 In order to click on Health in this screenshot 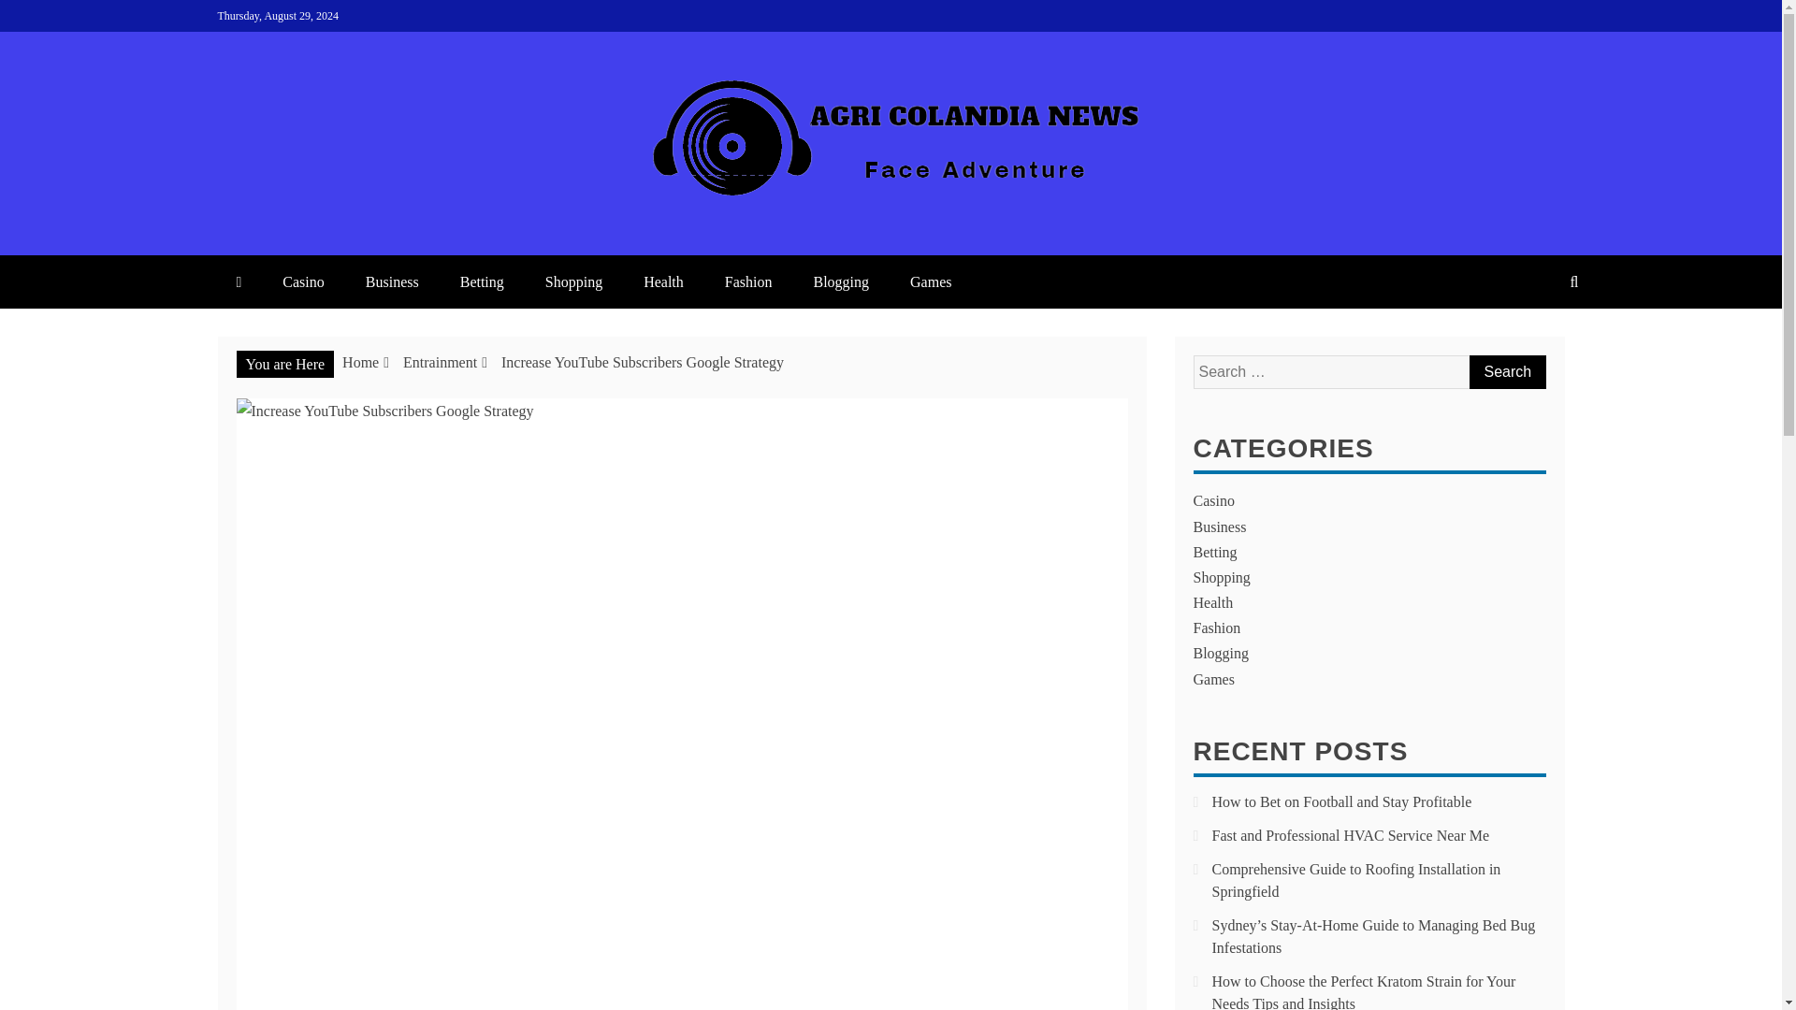, I will do `click(663, 282)`.